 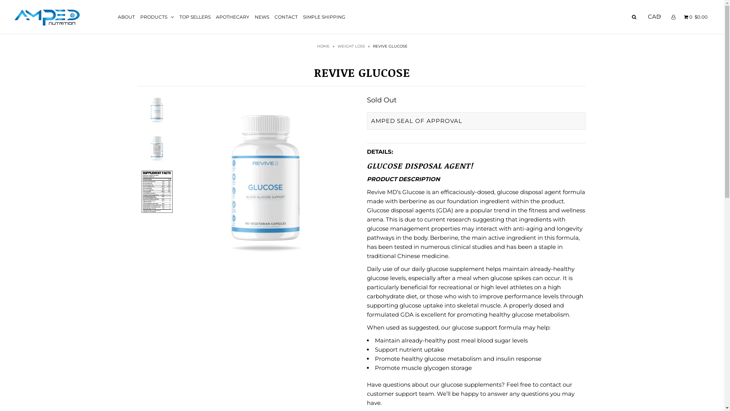 I want to click on TOP SELLERS, so click(x=195, y=17).